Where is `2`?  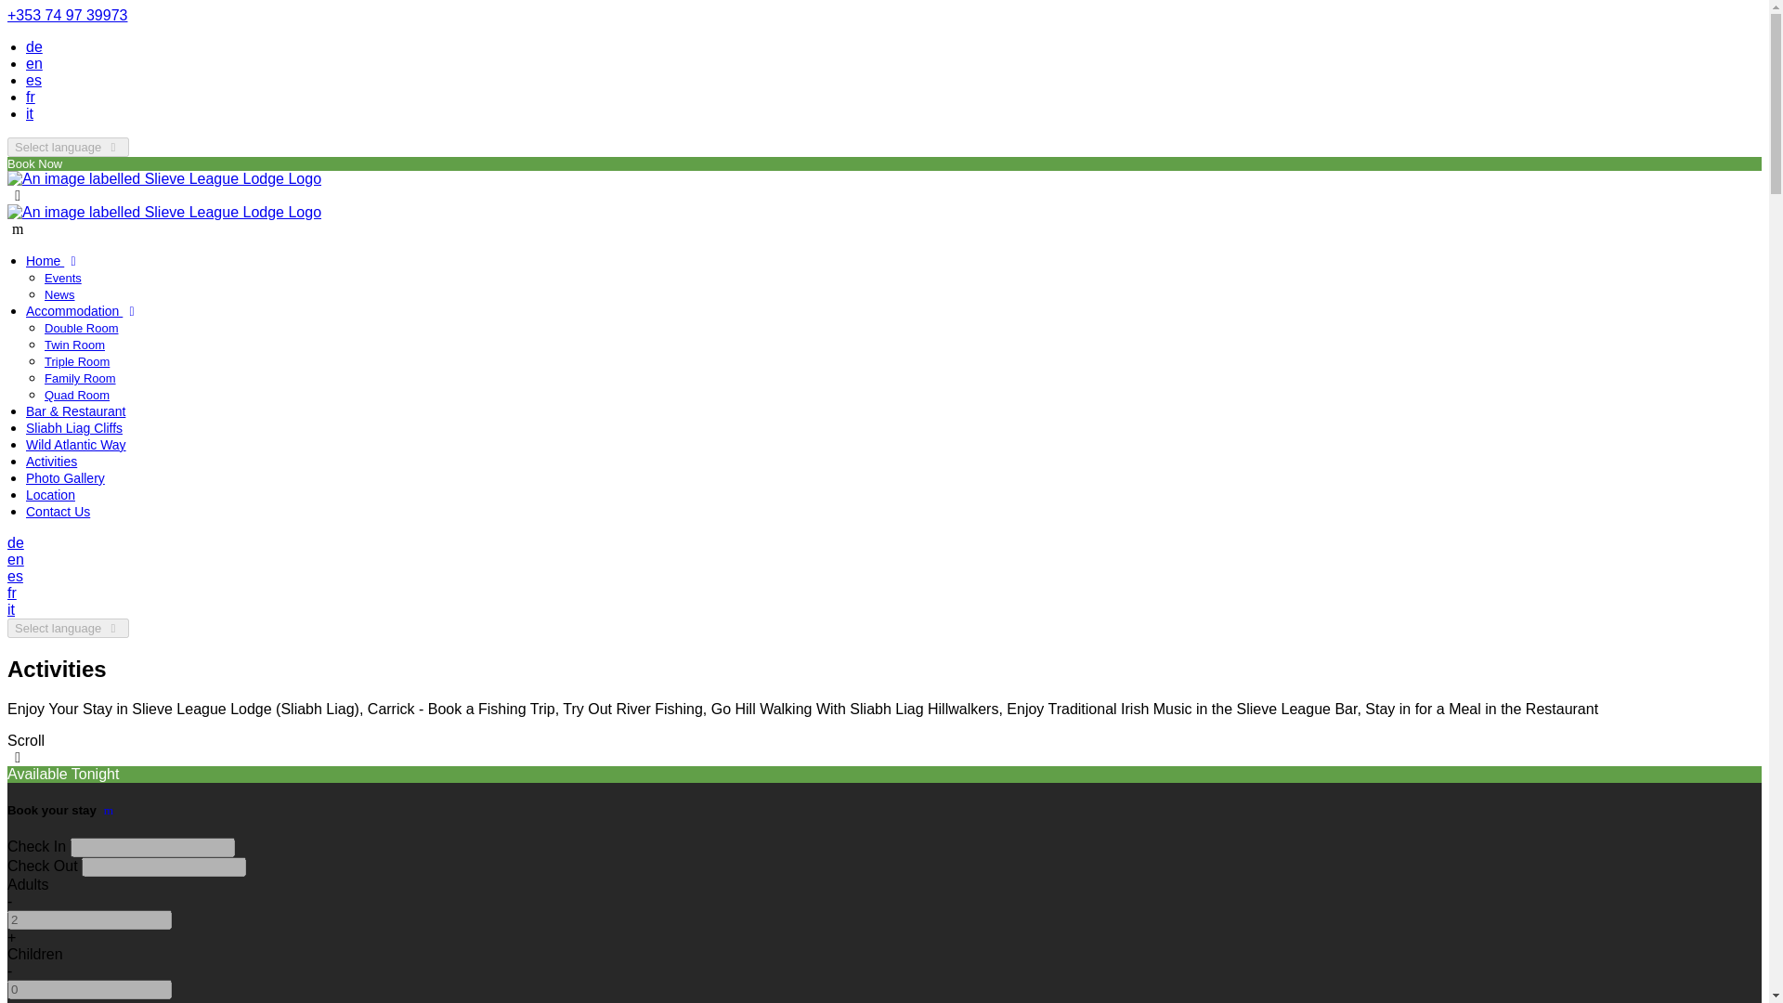
2 is located at coordinates (89, 919).